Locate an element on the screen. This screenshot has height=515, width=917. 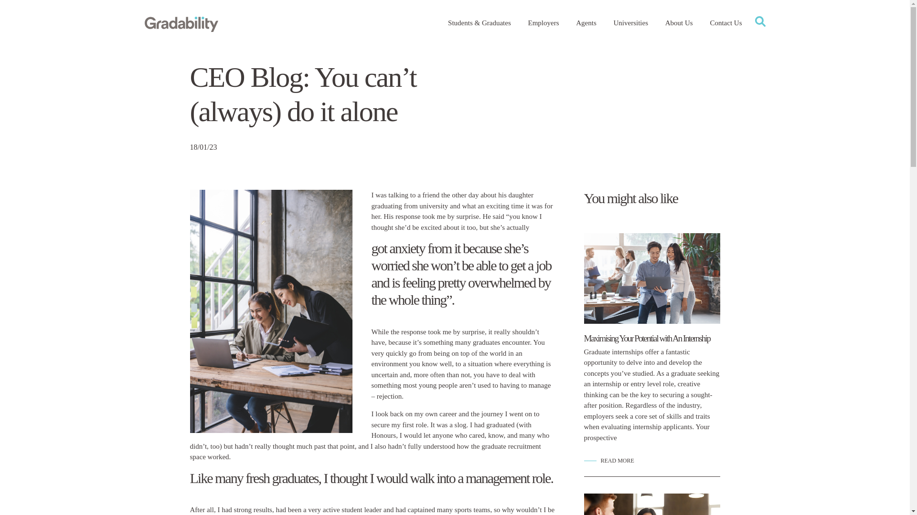
Search is located at coordinates (663, 53).